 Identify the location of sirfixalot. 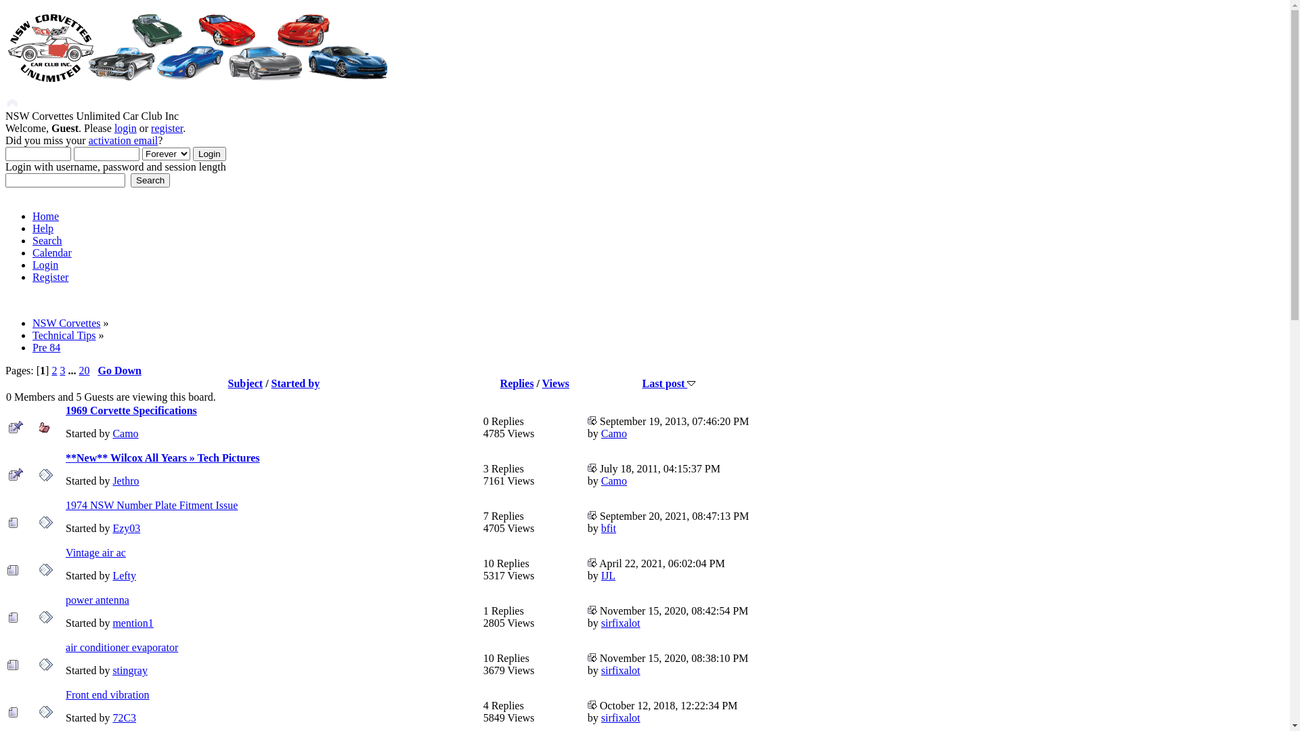
(621, 670).